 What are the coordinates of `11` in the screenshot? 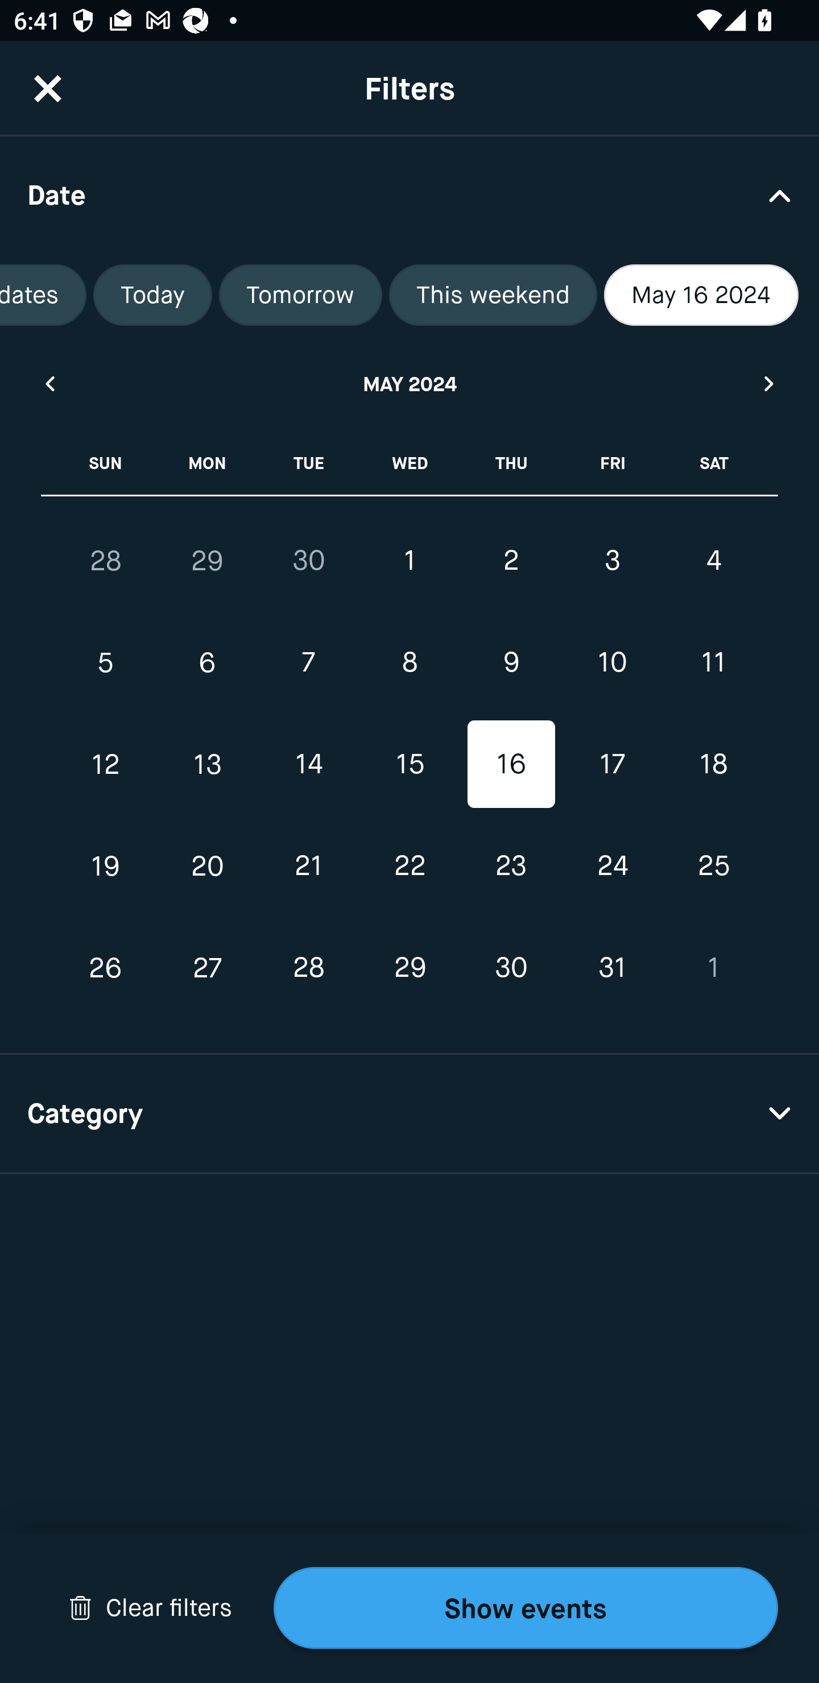 It's located at (713, 663).